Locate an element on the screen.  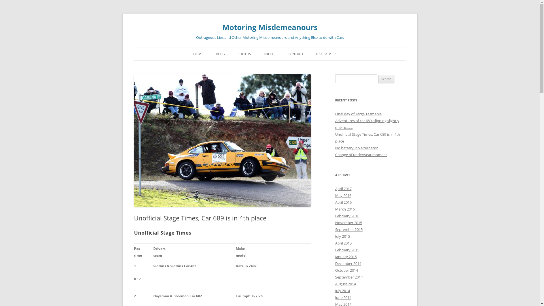
Final day of Targa Tasmania is located at coordinates (358, 114).